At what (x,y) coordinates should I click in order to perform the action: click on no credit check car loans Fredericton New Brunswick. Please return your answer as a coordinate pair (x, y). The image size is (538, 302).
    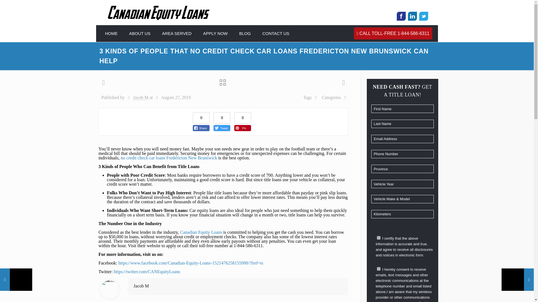
    Looking at the image, I should click on (169, 158).